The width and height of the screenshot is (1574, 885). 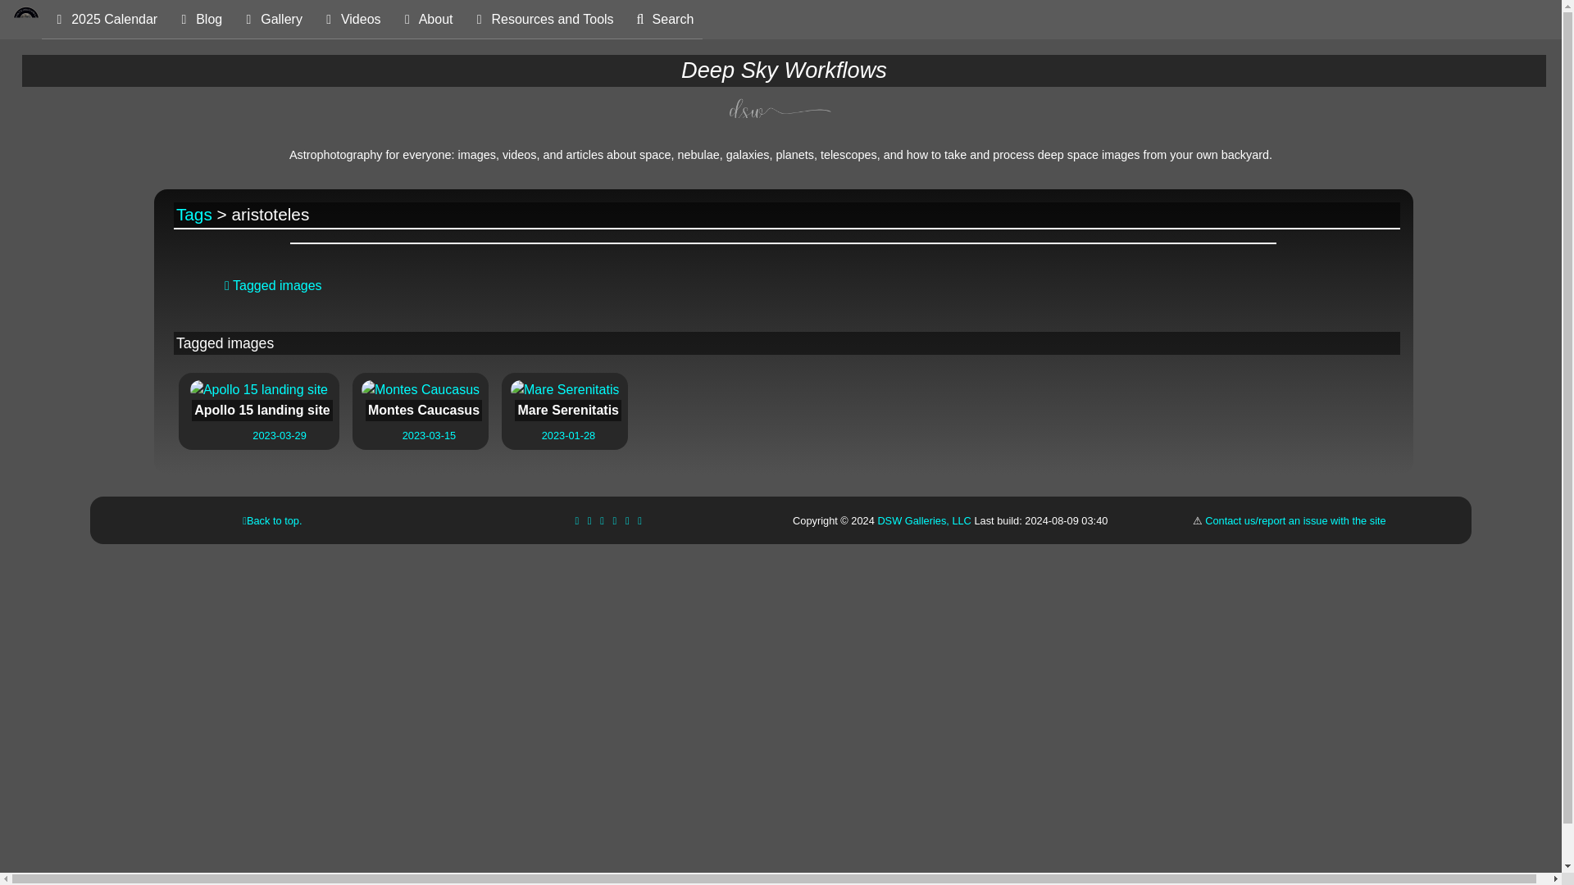 What do you see at coordinates (565, 401) in the screenshot?
I see `Search` at bounding box center [565, 401].